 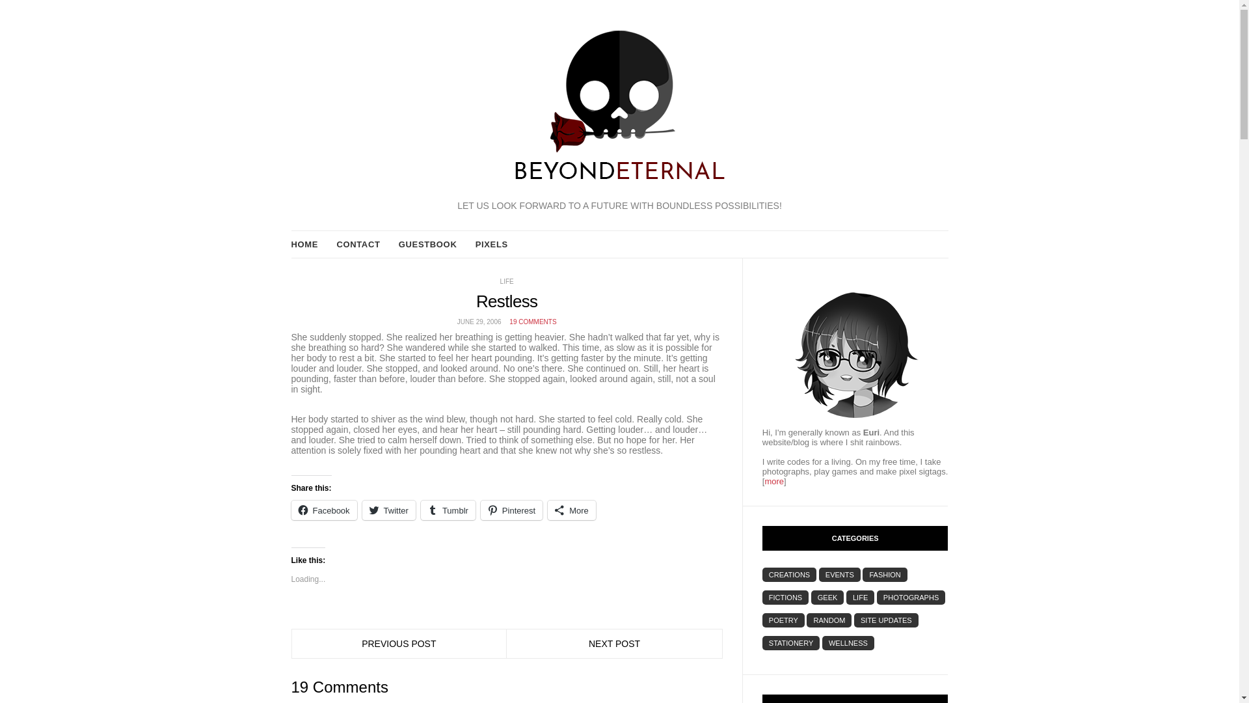 What do you see at coordinates (492, 245) in the screenshot?
I see `PIXELS` at bounding box center [492, 245].